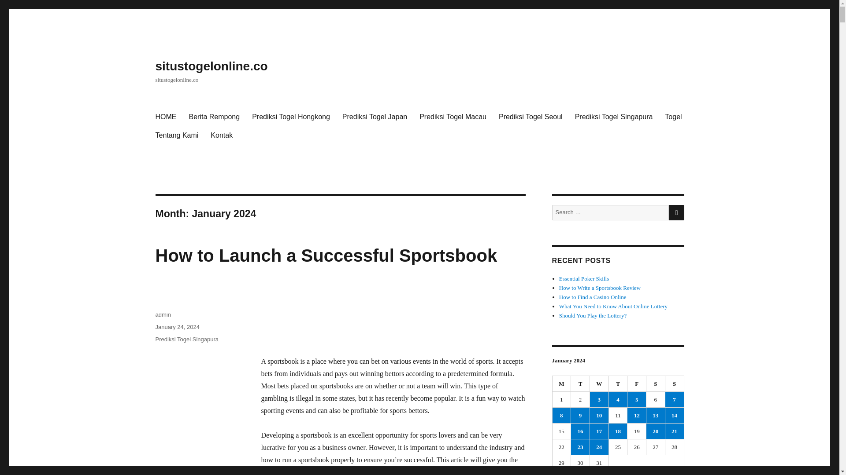 The image size is (846, 475). What do you see at coordinates (163, 314) in the screenshot?
I see `admin` at bounding box center [163, 314].